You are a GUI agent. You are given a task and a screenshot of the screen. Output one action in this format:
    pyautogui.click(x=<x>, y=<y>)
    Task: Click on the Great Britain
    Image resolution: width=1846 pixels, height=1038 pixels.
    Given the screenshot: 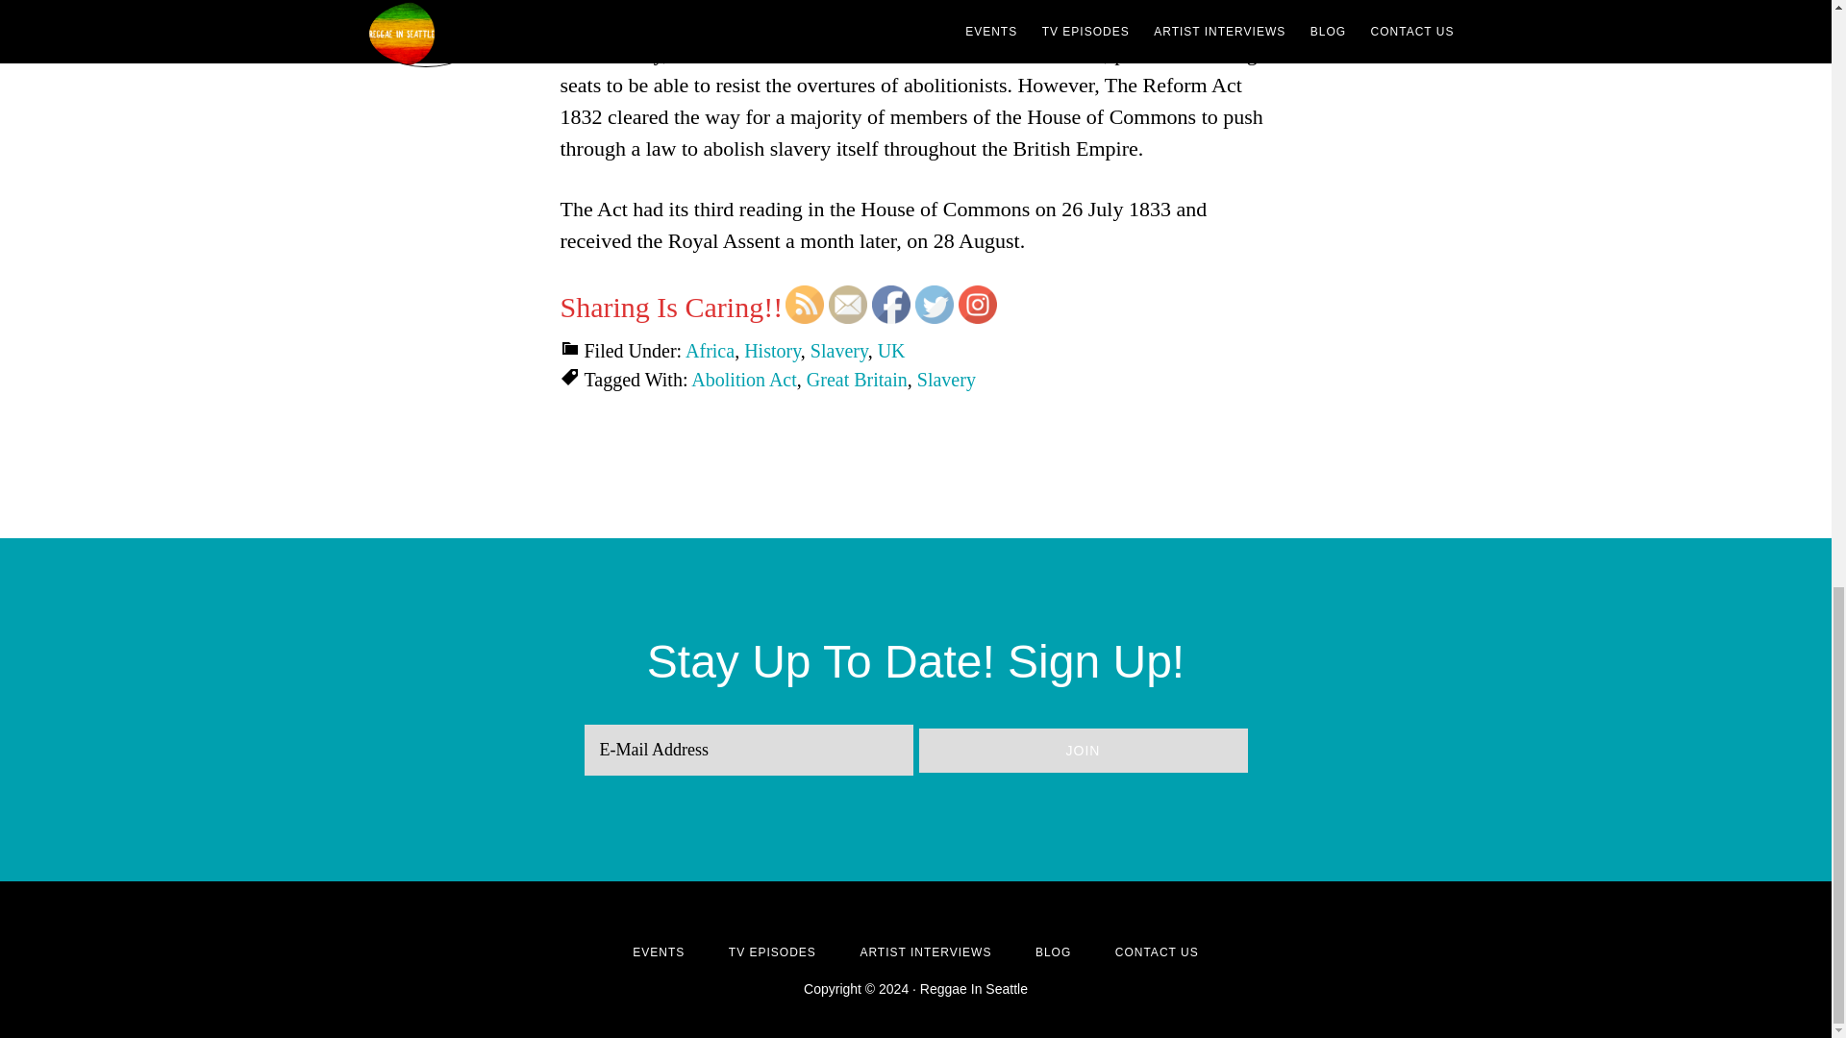 What is the action you would take?
    pyautogui.click(x=858, y=380)
    